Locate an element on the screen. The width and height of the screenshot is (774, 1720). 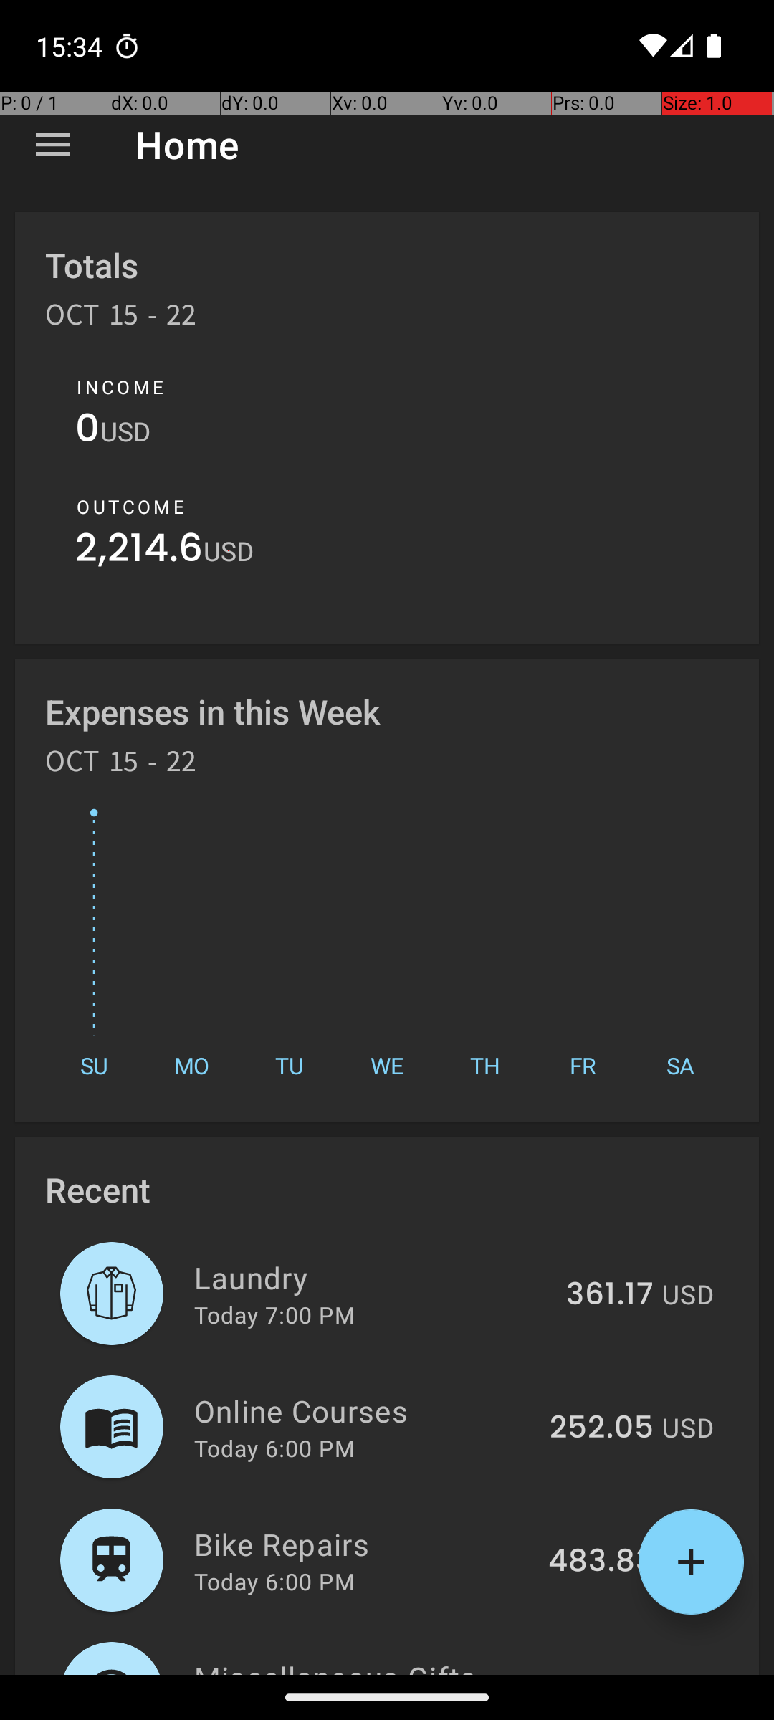
182.85 is located at coordinates (605, 1673).